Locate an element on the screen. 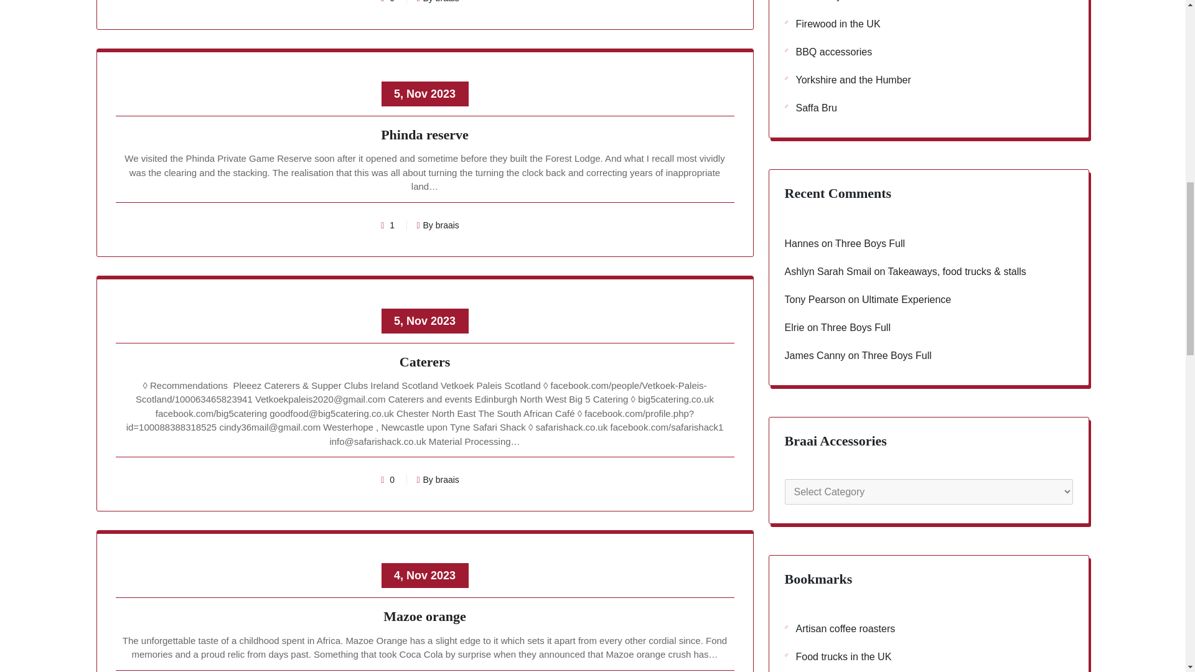 This screenshot has width=1195, height=672. By braais is located at coordinates (437, 1).